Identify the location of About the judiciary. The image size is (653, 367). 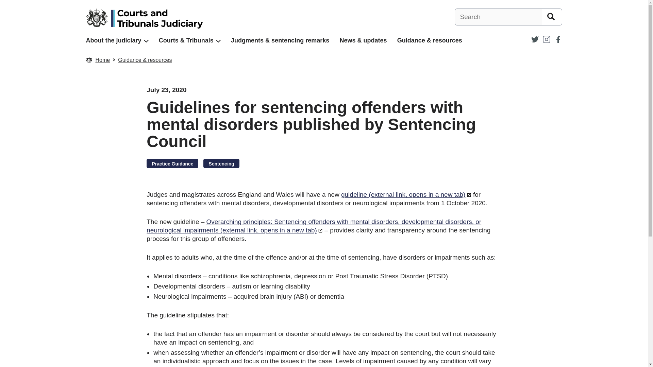
(113, 40).